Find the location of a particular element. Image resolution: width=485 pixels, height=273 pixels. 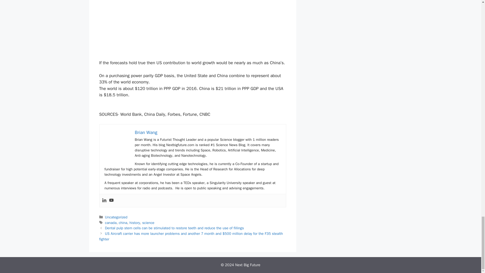

Brian Wang is located at coordinates (146, 132).